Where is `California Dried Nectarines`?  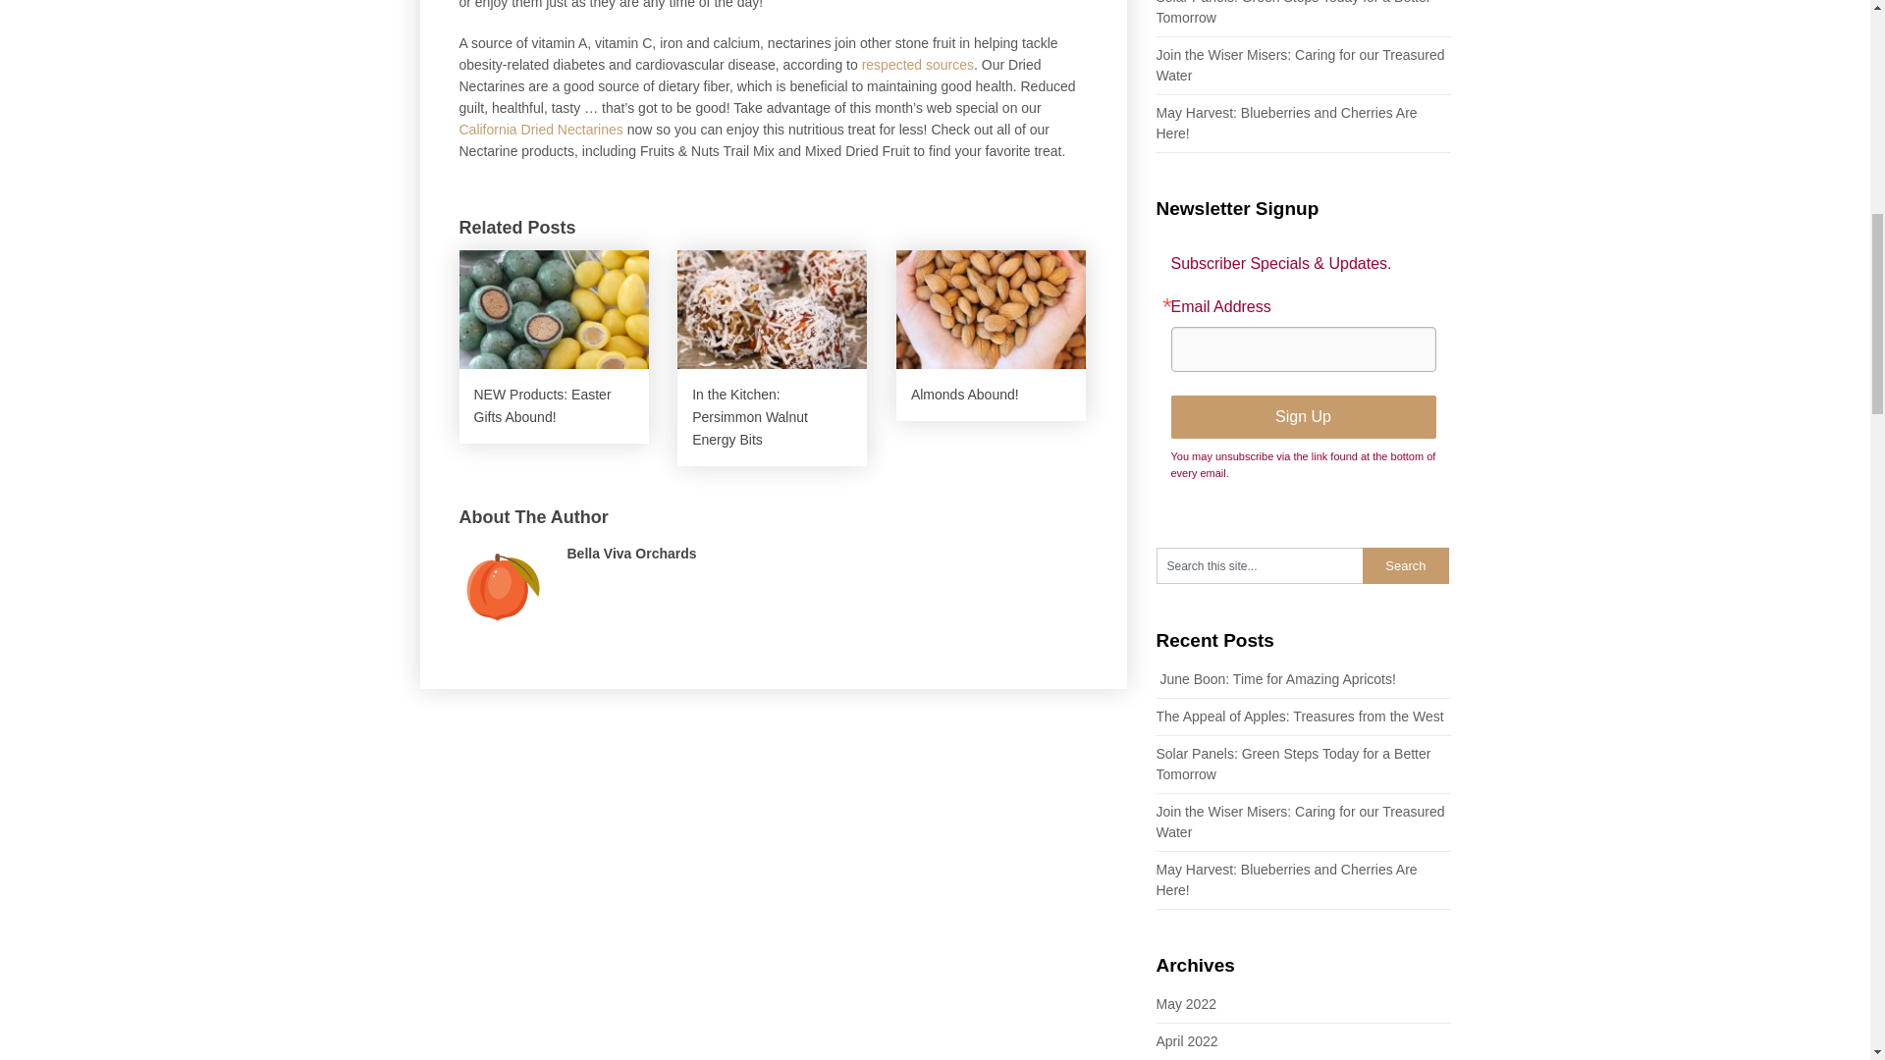
California Dried Nectarines is located at coordinates (542, 130).